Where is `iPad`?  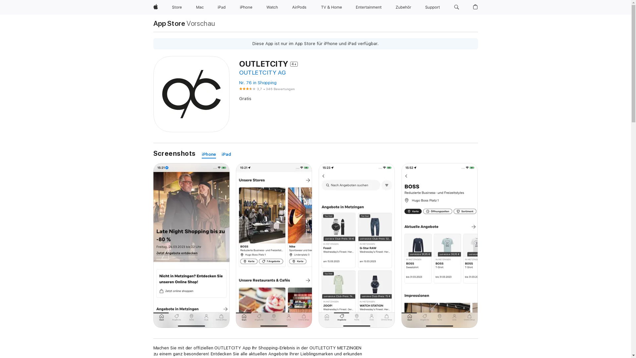
iPad is located at coordinates (227, 154).